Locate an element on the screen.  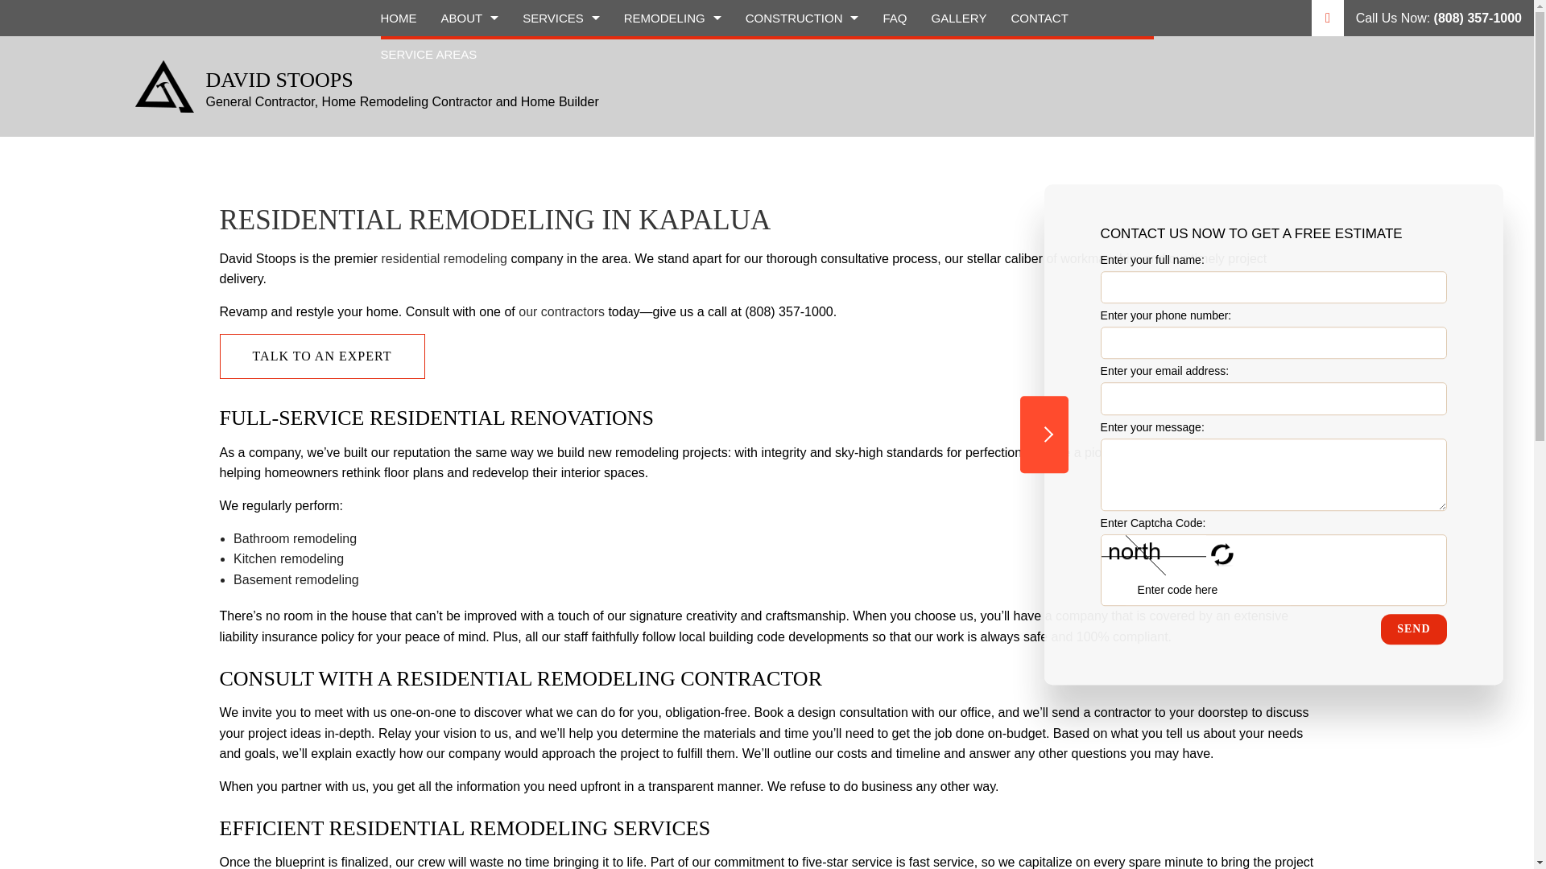
Learn more about Residential Remodeling is located at coordinates (443, 257).